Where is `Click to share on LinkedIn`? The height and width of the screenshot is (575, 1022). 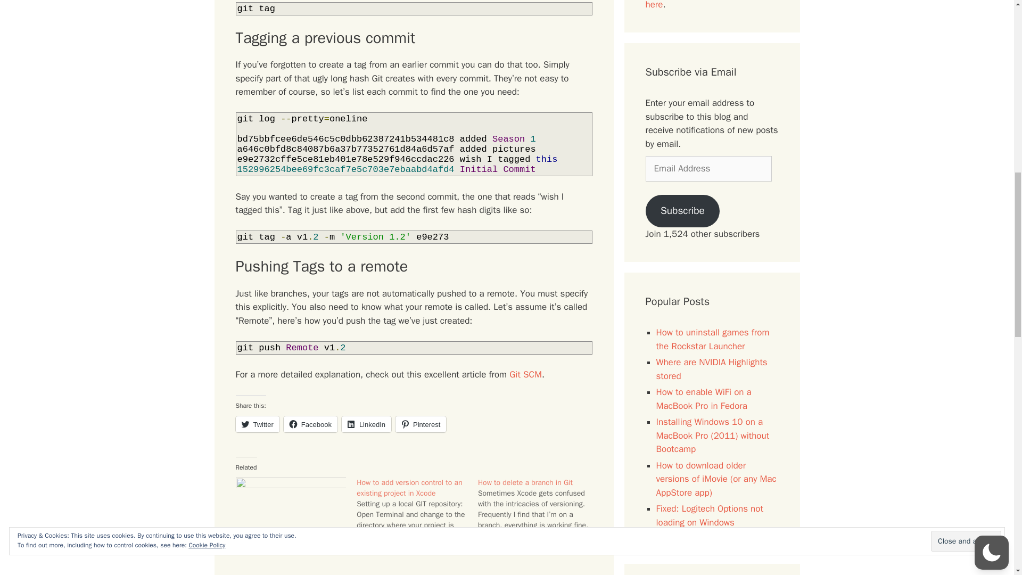
Click to share on LinkedIn is located at coordinates (366, 424).